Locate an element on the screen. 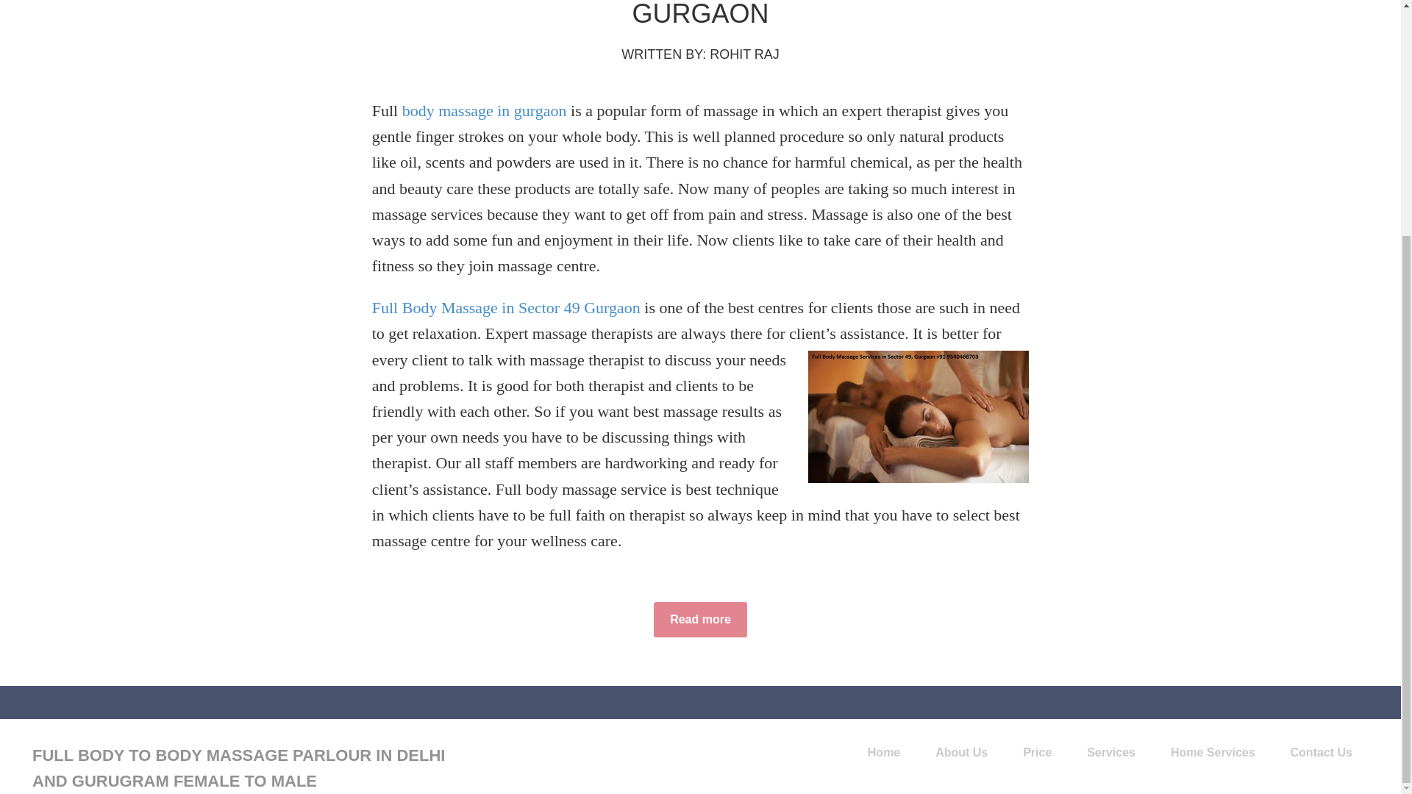 This screenshot has height=794, width=1412. Full Body Massage in Sector 49 Gurgaon is located at coordinates (506, 307).